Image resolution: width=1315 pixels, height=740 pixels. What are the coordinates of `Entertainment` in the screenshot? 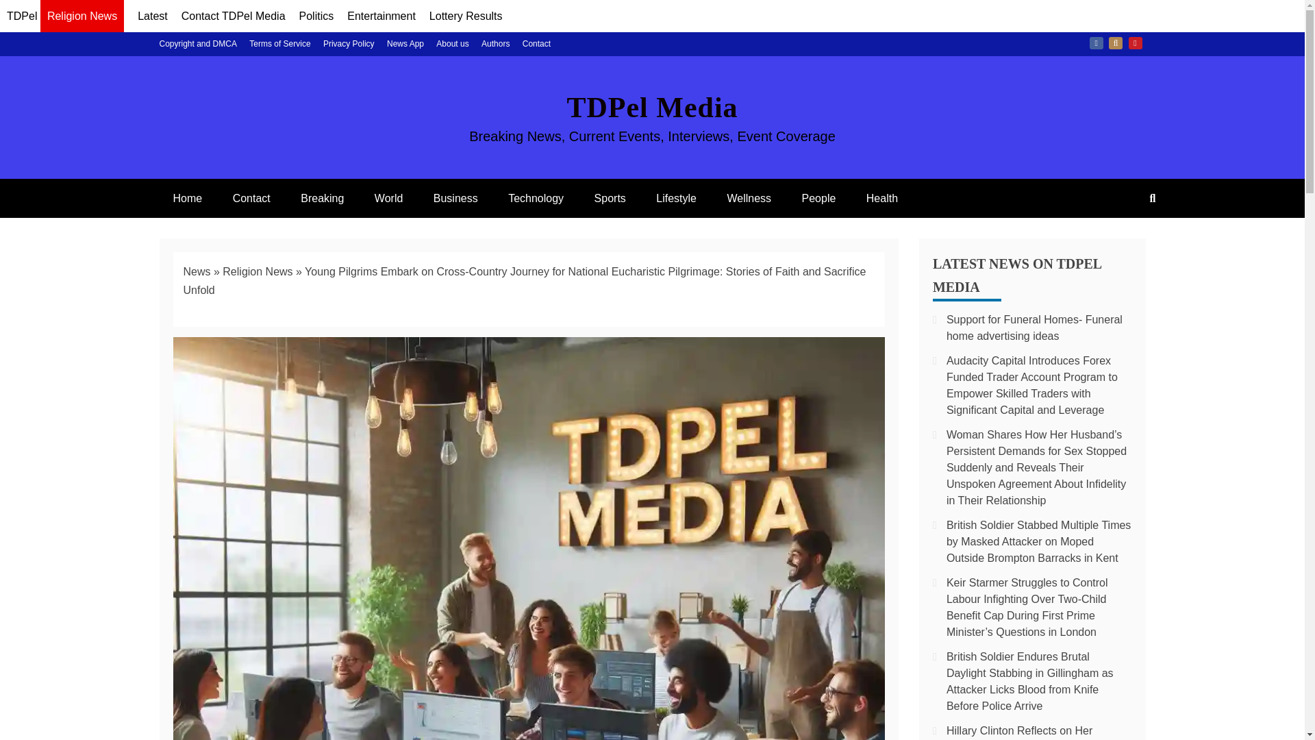 It's located at (381, 16).